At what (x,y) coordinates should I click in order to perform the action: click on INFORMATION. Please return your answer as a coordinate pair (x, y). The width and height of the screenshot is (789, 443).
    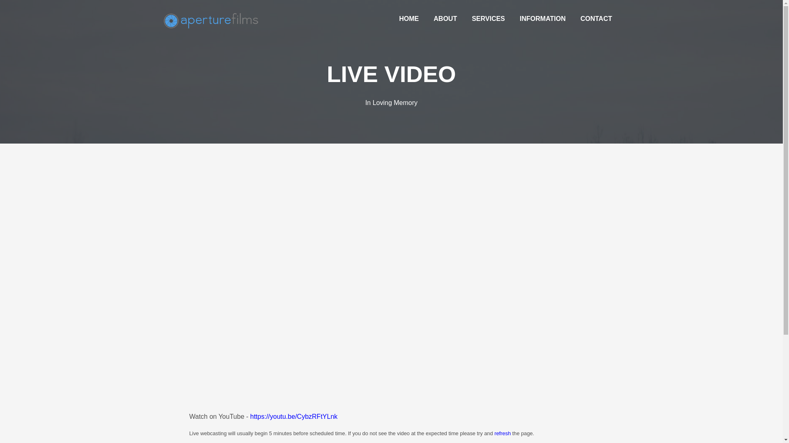
    Looking at the image, I should click on (543, 19).